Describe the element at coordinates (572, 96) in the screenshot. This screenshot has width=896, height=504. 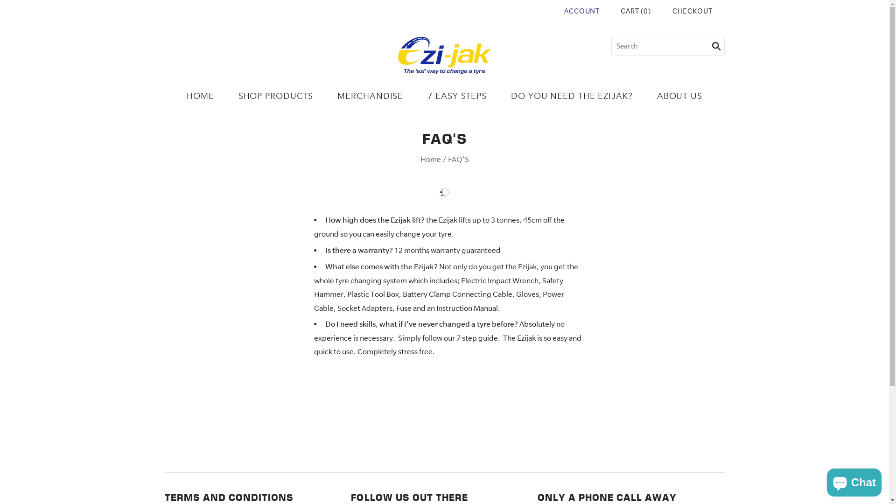
I see `DO YOU NEED THE EZIJAK?` at that location.